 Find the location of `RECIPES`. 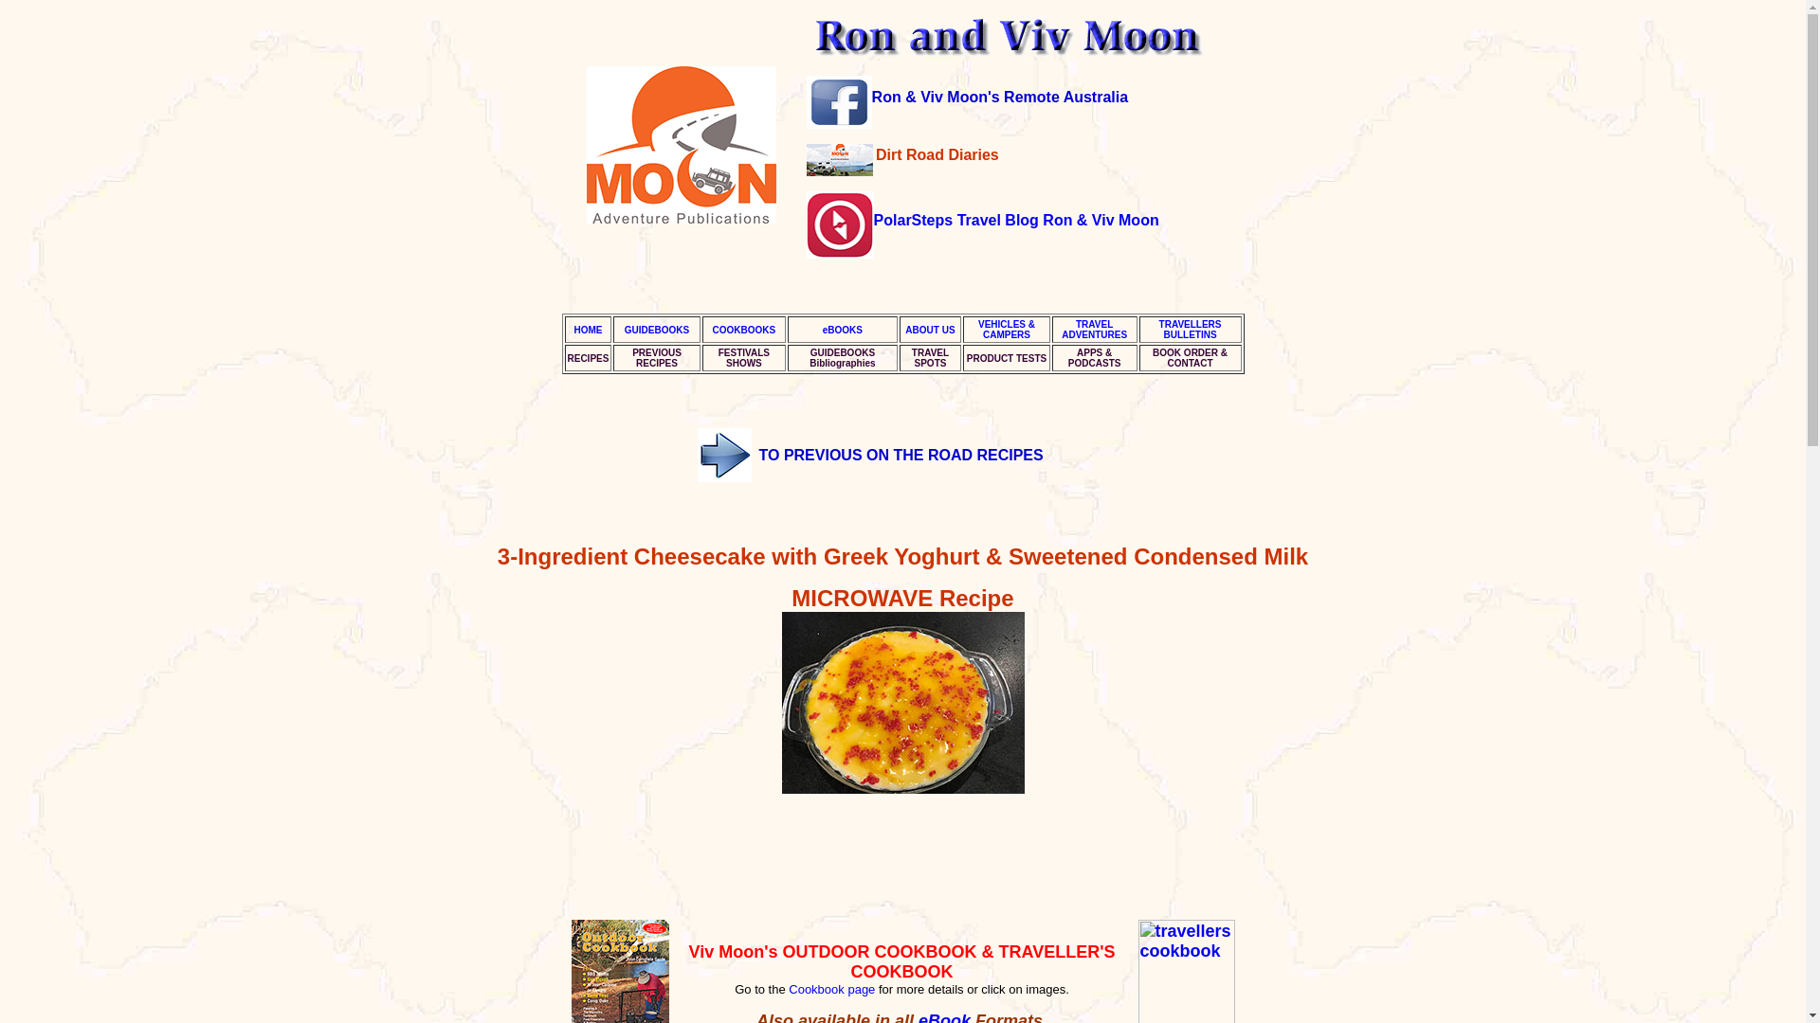

RECIPES is located at coordinates (1007, 357).